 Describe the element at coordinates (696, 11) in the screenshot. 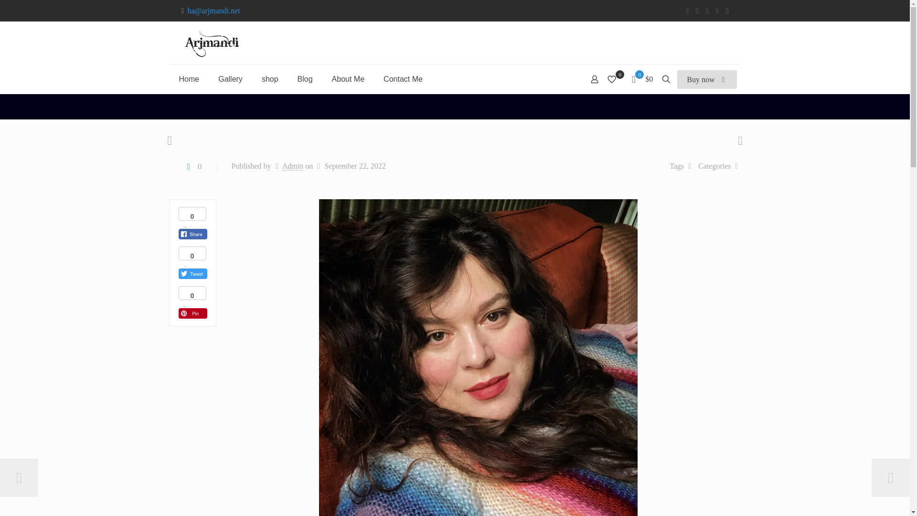

I see `YouTube` at that location.